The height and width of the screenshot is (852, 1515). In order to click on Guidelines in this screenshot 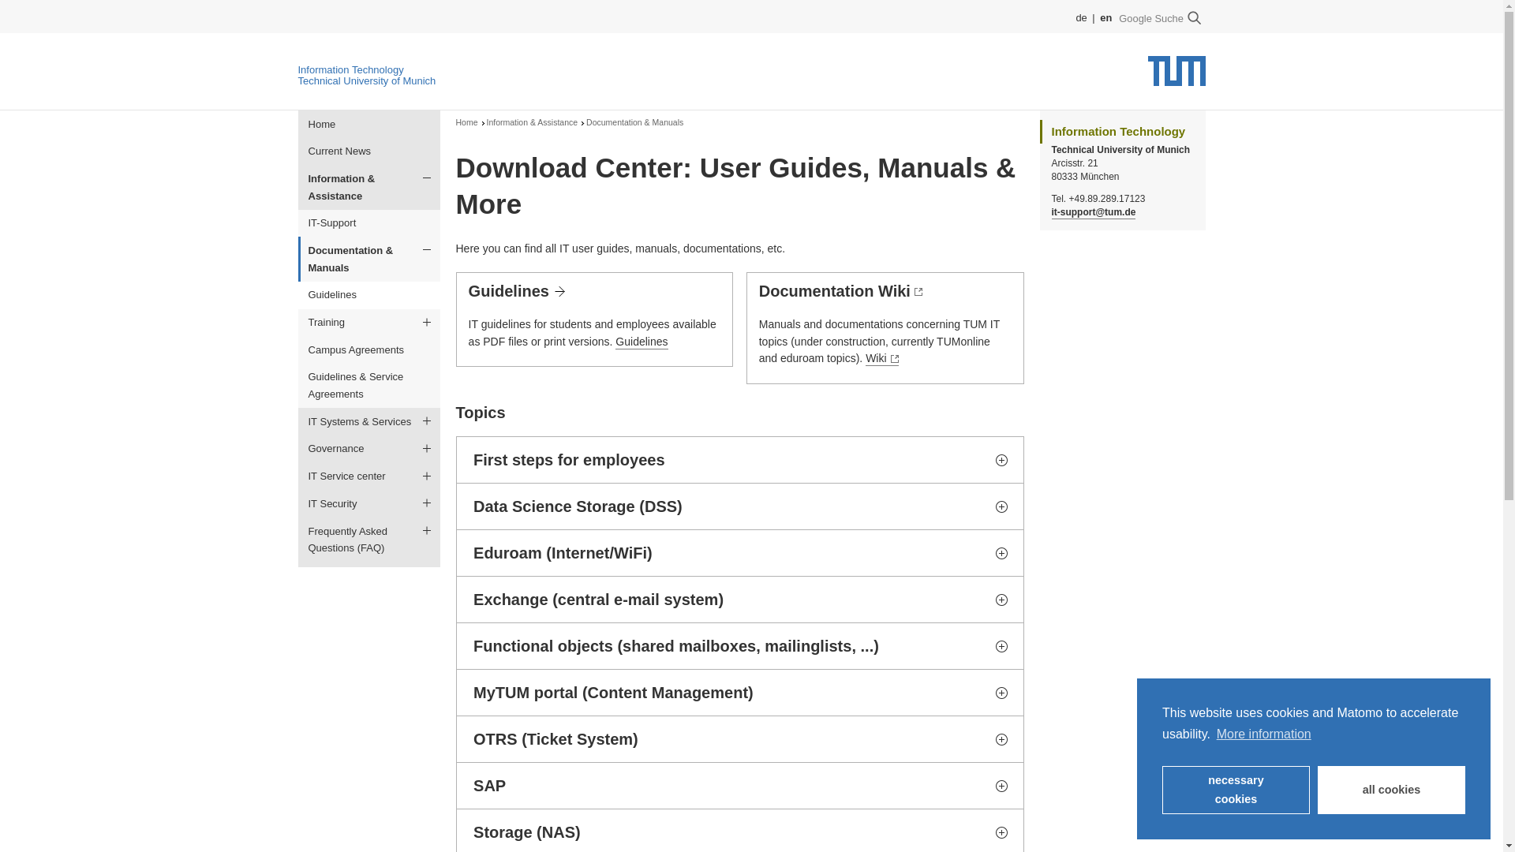, I will do `click(369, 295)`.